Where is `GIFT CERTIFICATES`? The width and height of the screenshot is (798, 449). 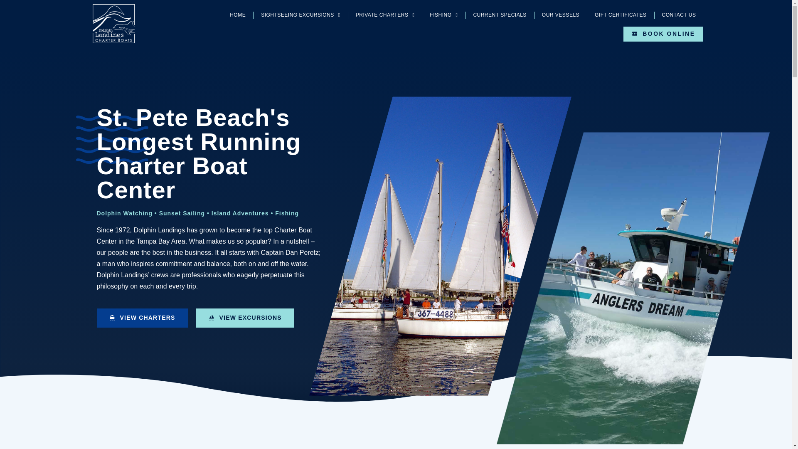
GIFT CERTIFICATES is located at coordinates (621, 15).